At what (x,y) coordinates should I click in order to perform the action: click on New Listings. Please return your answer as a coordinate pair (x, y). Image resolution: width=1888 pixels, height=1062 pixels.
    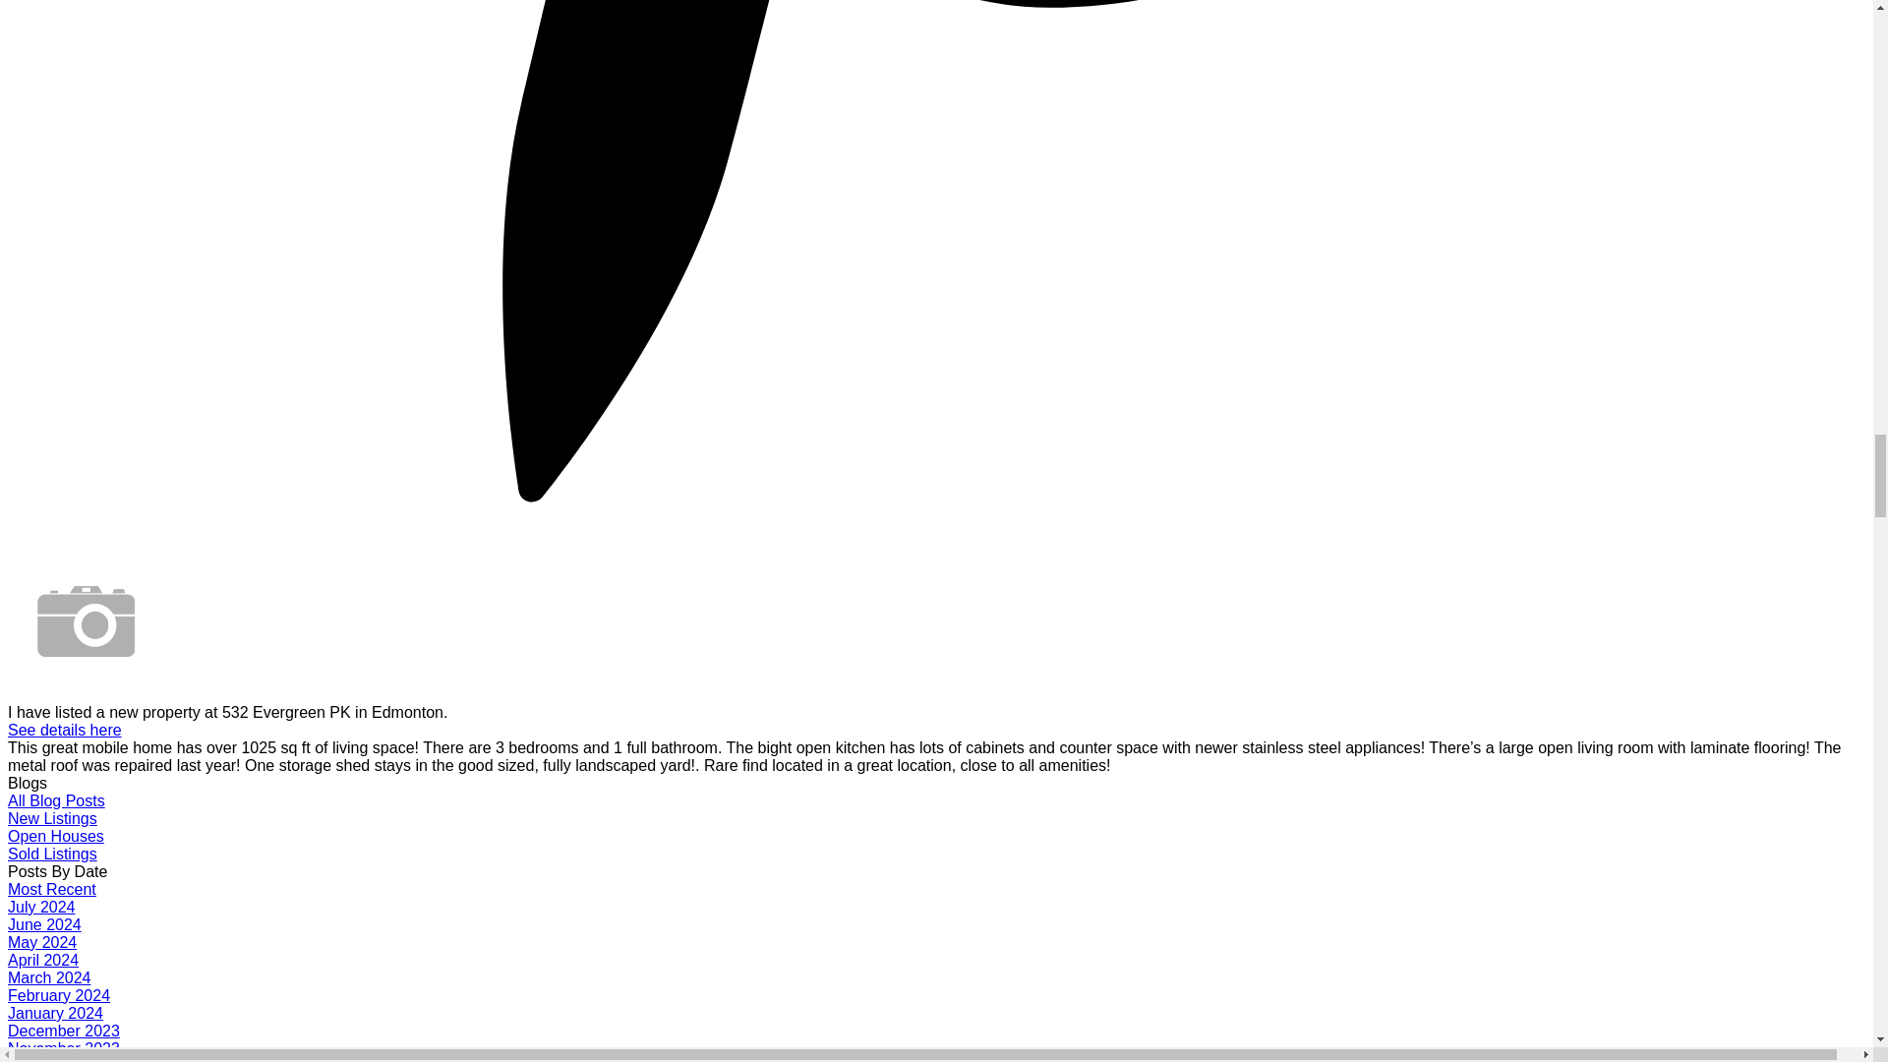
    Looking at the image, I should click on (52, 818).